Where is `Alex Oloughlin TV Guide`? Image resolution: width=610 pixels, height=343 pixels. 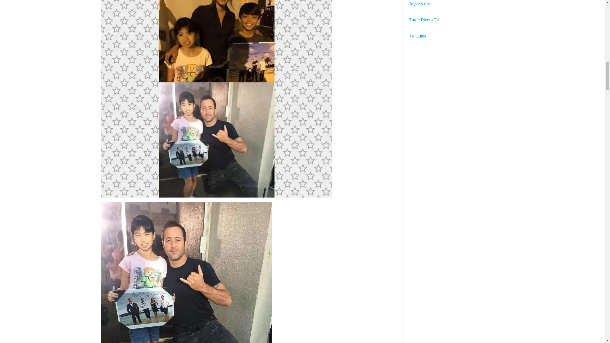 Alex Oloughlin TV Guide is located at coordinates (418, 36).